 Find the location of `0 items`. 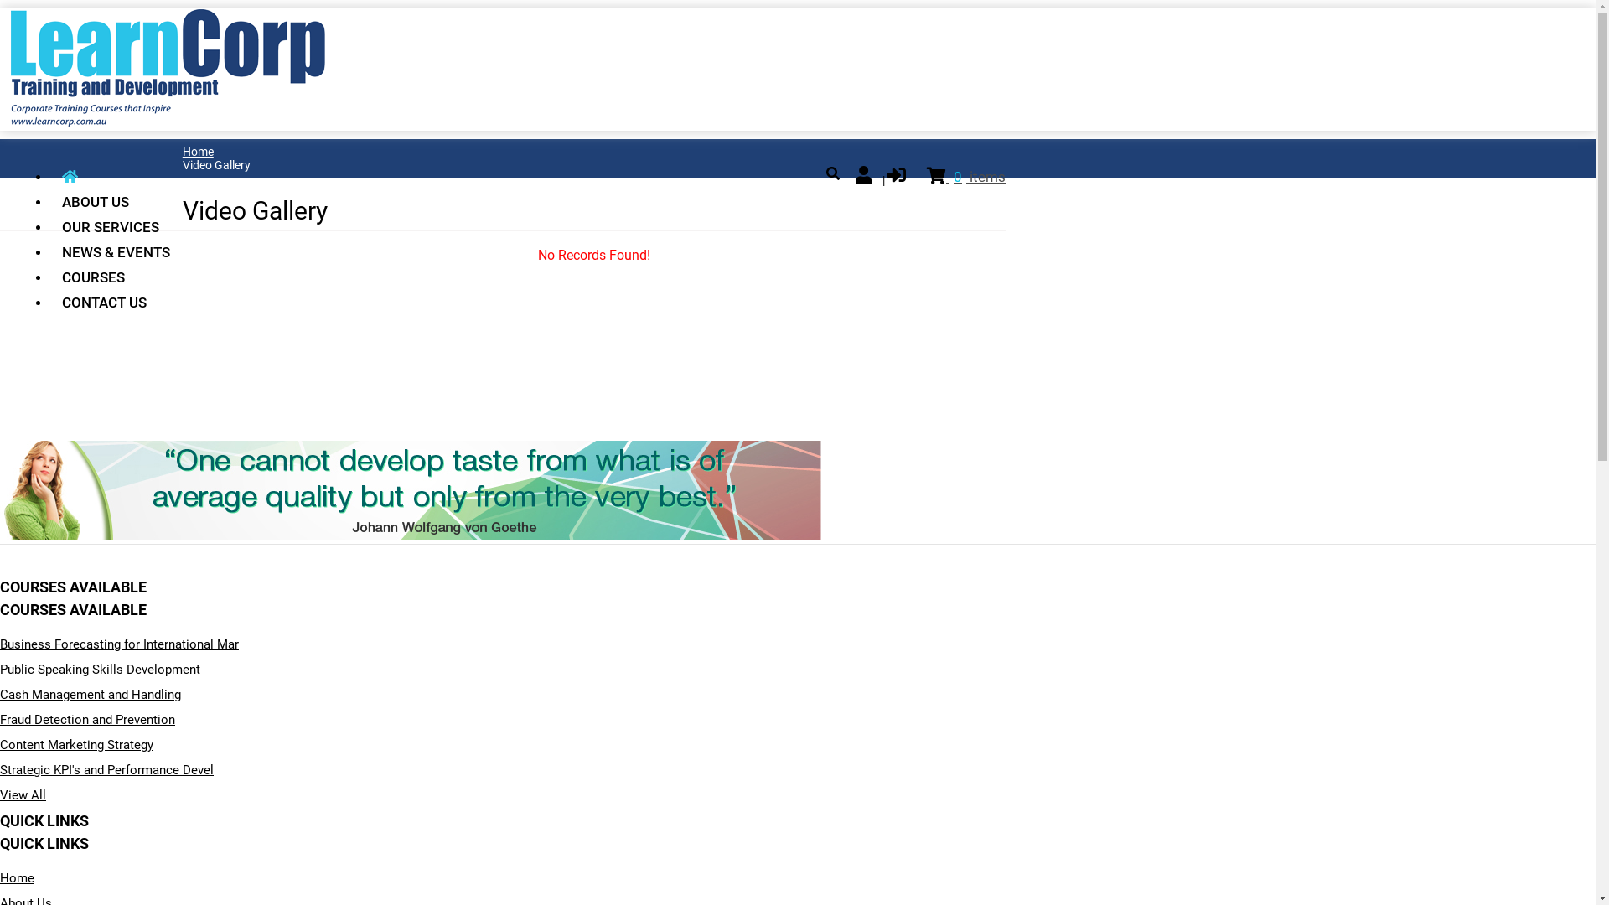

0 items is located at coordinates (966, 177).